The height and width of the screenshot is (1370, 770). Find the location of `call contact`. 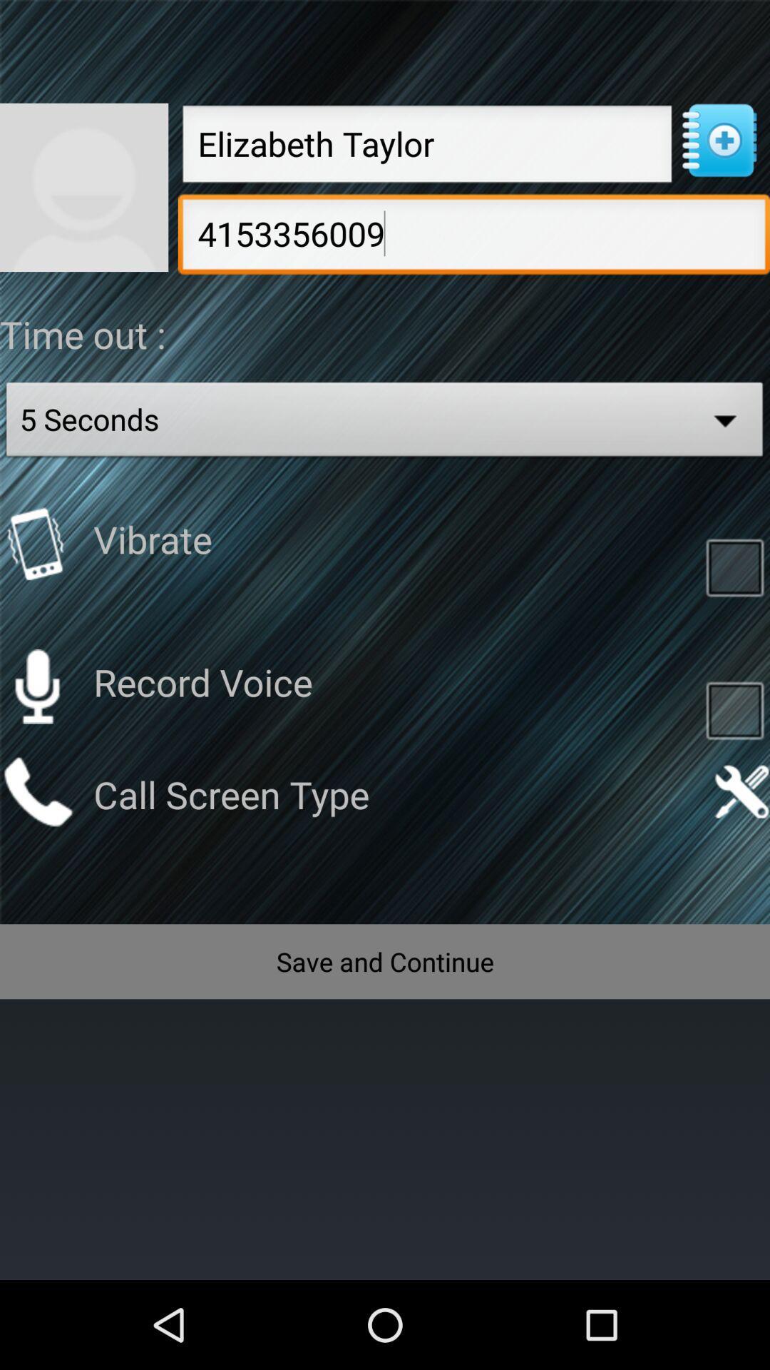

call contact is located at coordinates (37, 792).